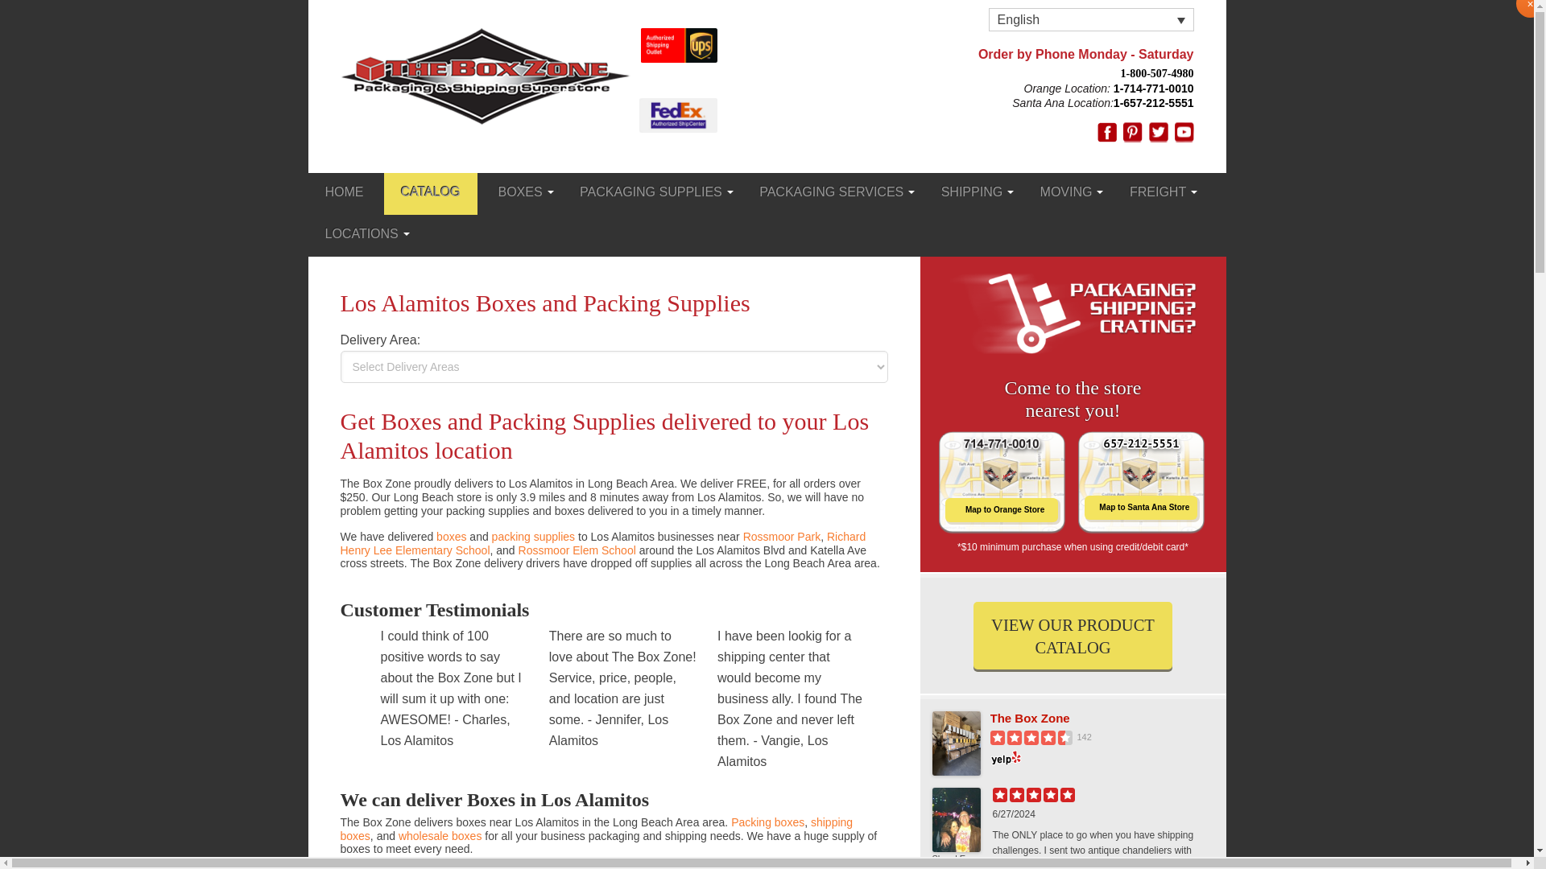 The image size is (1546, 869). Describe the element at coordinates (1091, 19) in the screenshot. I see `English` at that location.